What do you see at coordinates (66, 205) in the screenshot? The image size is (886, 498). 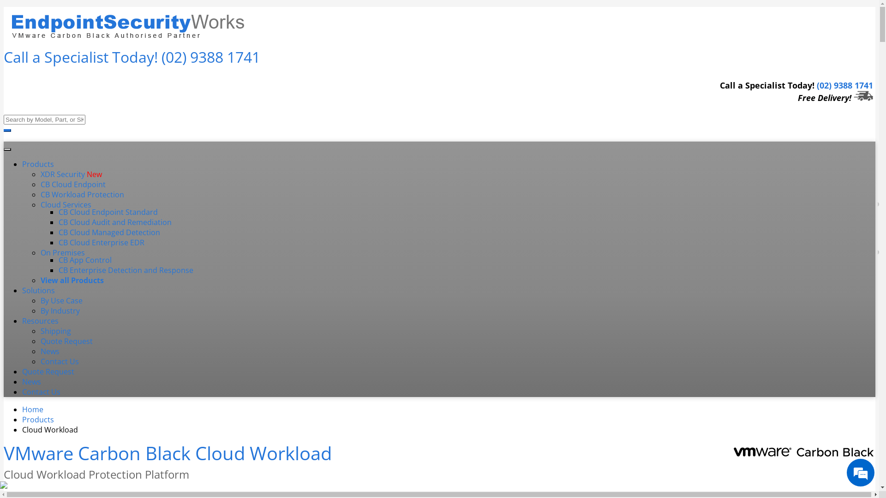 I see `Cloud Services` at bounding box center [66, 205].